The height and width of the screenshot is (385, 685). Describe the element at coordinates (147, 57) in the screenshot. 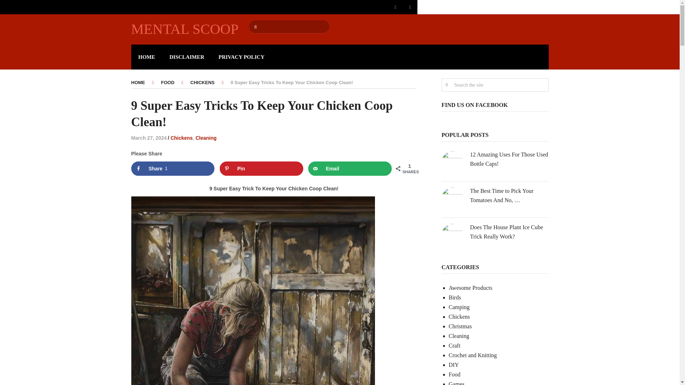

I see `HOME` at that location.